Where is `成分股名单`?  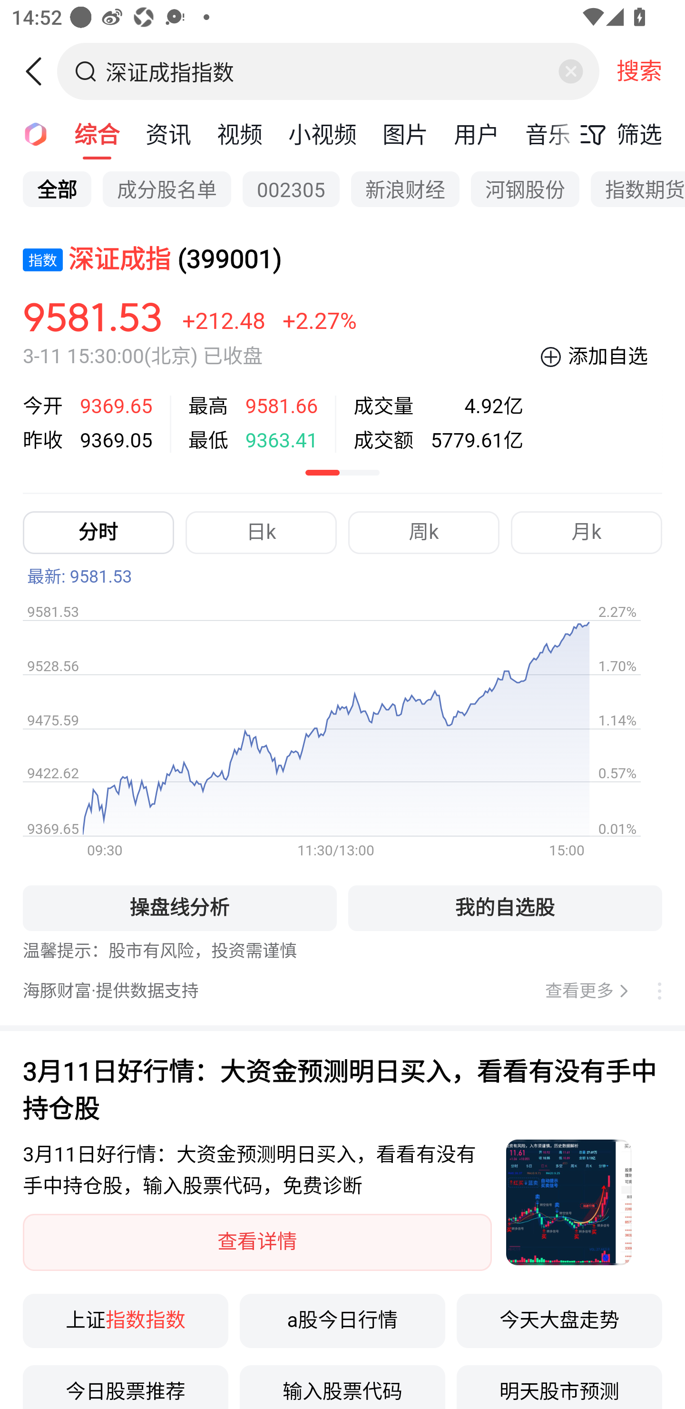 成分股名单 is located at coordinates (167, 189).